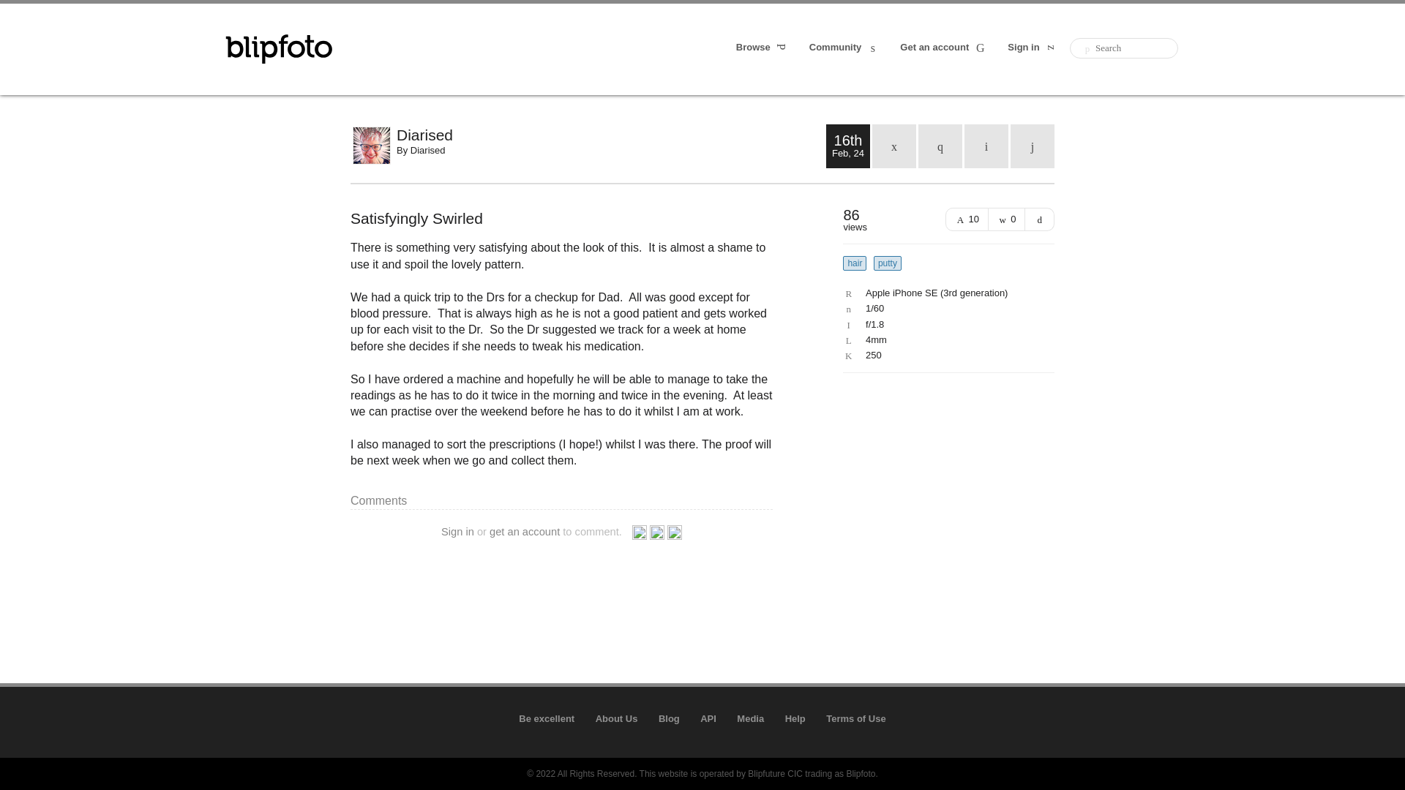 Image resolution: width=1405 pixels, height=790 pixels. What do you see at coordinates (888, 263) in the screenshot?
I see `putty` at bounding box center [888, 263].